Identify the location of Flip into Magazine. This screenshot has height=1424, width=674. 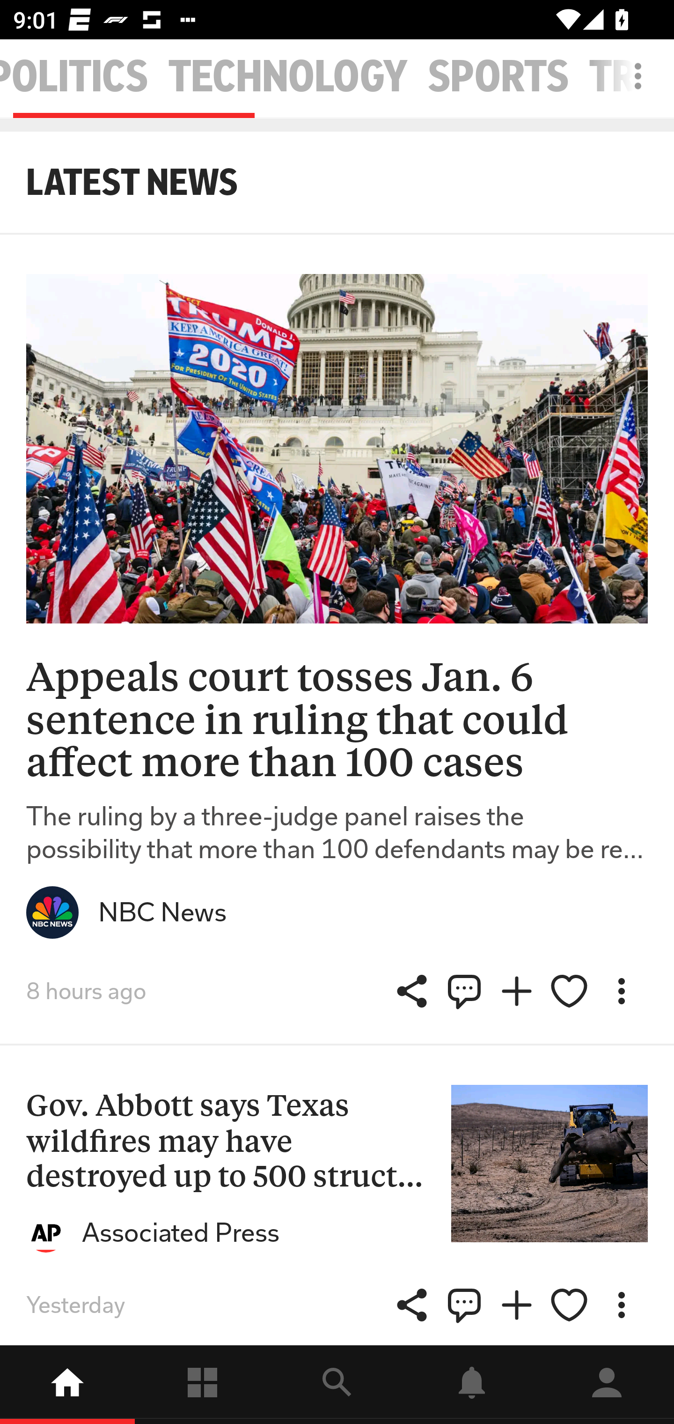
(517, 1305).